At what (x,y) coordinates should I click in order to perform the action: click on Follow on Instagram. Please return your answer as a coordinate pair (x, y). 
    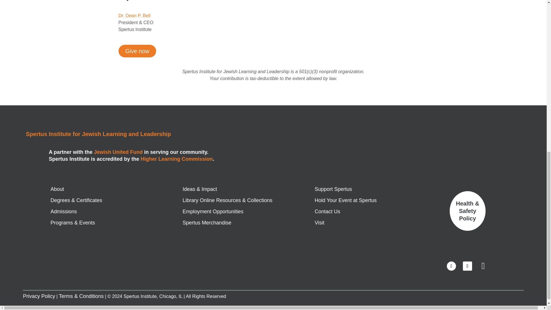
    Looking at the image, I should click on (483, 266).